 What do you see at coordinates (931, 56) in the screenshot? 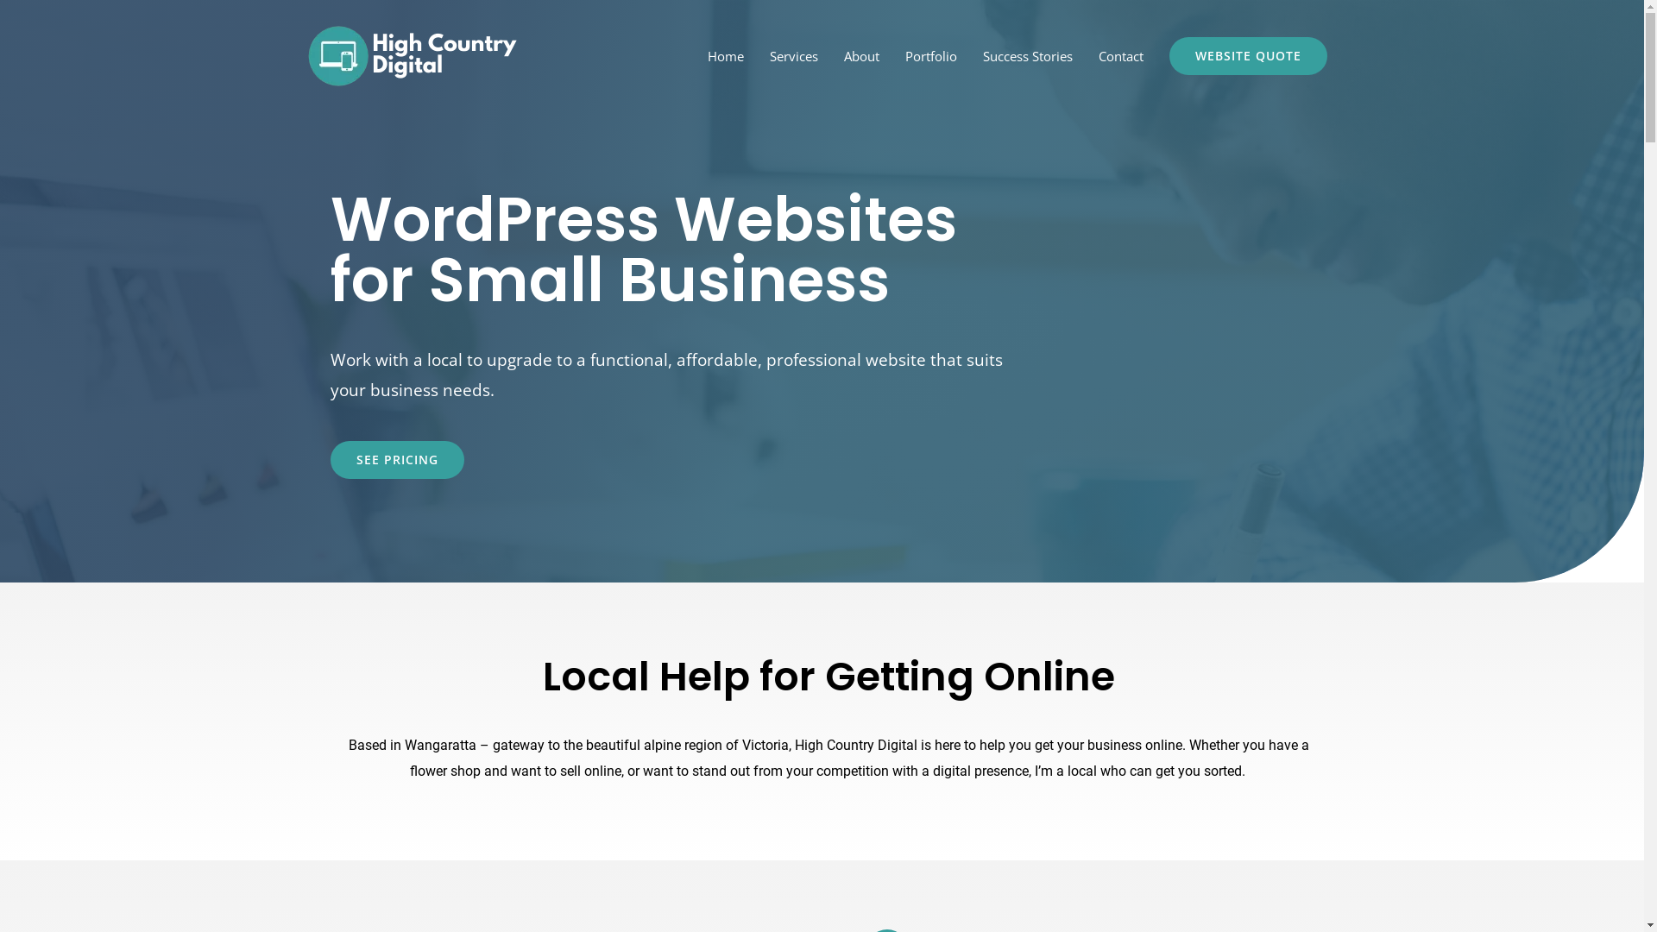
I see `Portfolio` at bounding box center [931, 56].